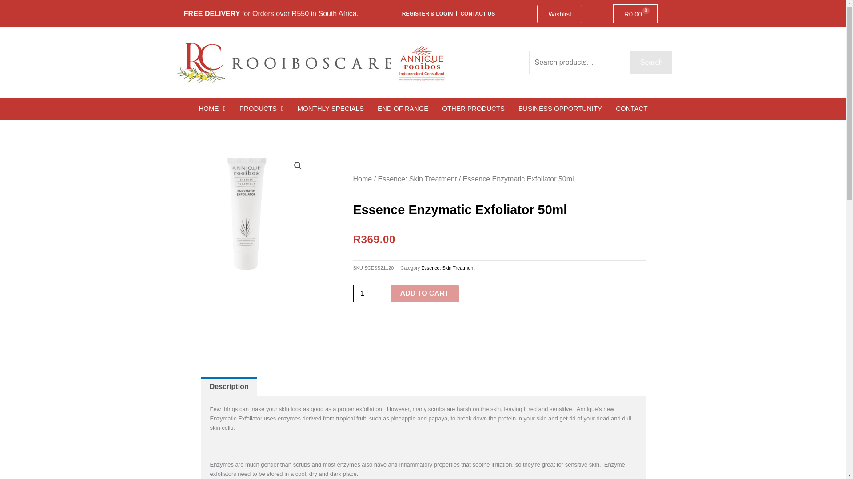 Image resolution: width=853 pixels, height=479 pixels. Describe the element at coordinates (651, 62) in the screenshot. I see `CONTACT US` at that location.